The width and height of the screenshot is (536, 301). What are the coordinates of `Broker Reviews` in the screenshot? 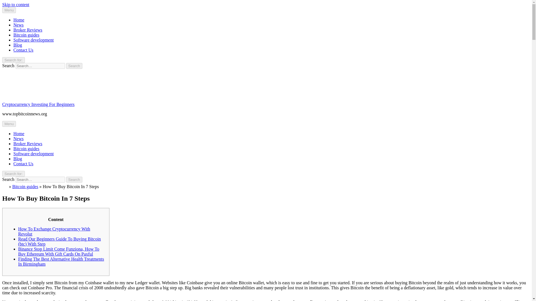 It's located at (28, 143).